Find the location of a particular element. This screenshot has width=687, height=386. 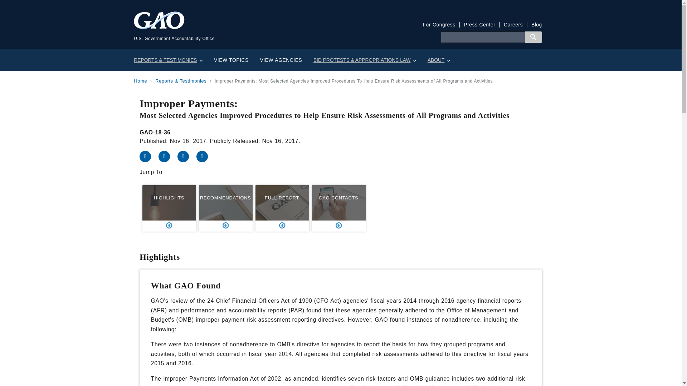

Share on Twitter is located at coordinates (168, 156).